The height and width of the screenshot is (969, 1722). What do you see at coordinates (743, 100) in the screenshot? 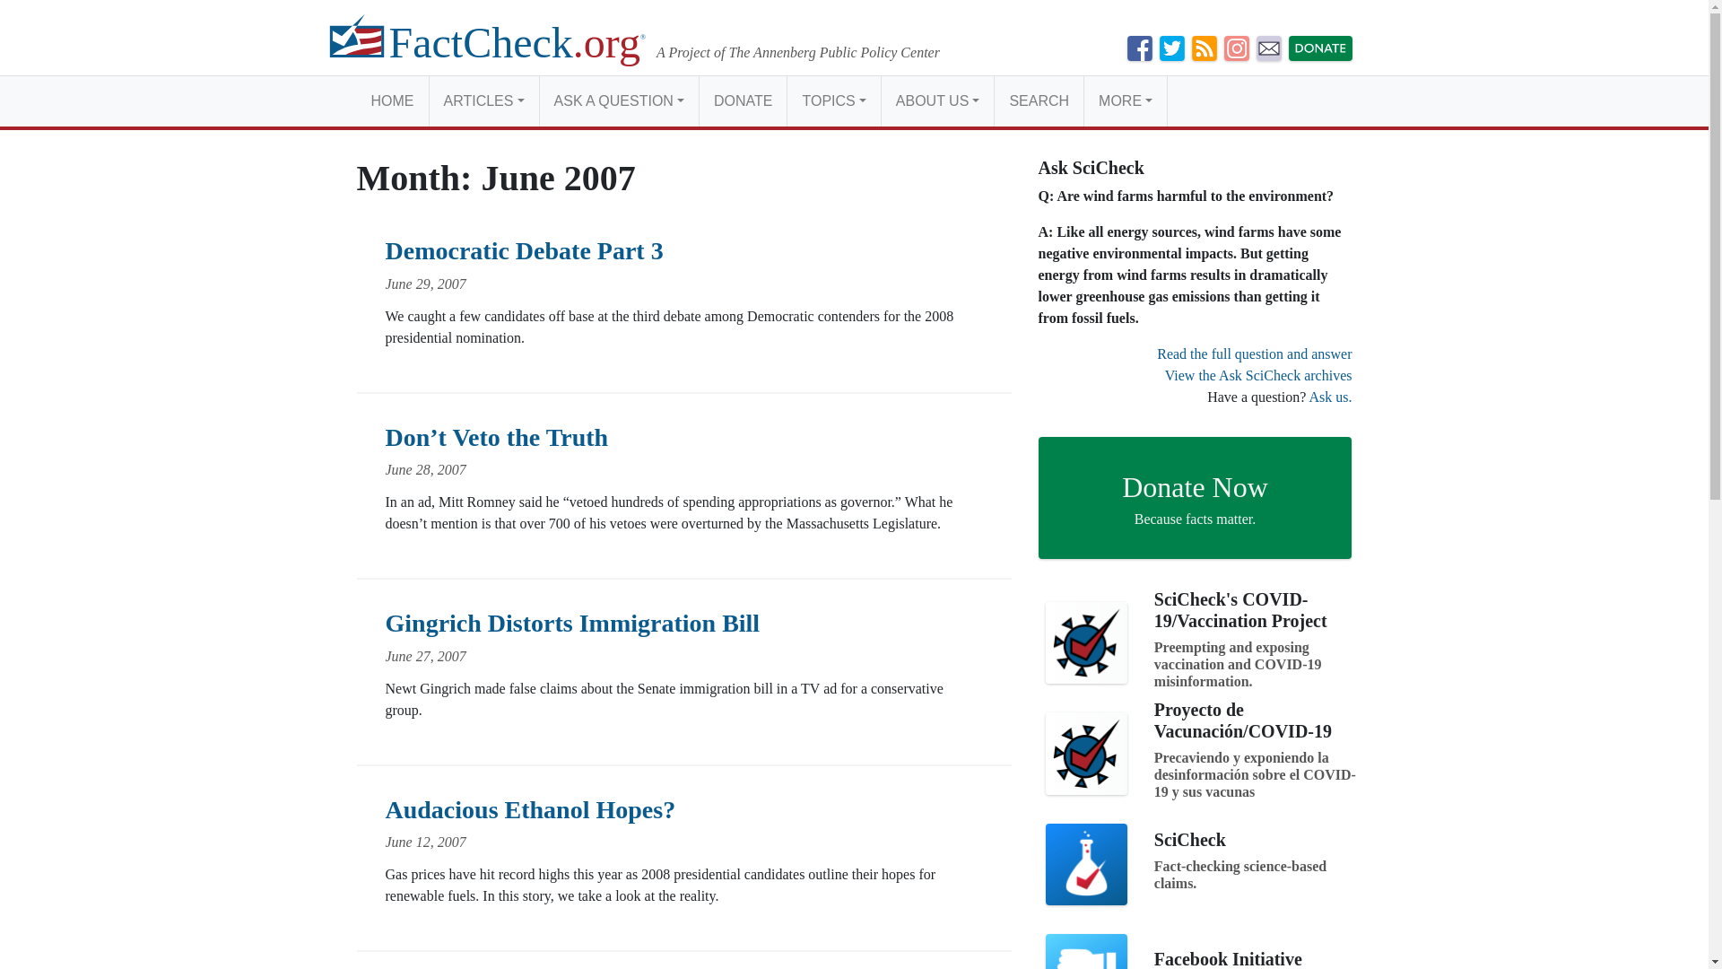
I see `Donate` at bounding box center [743, 100].